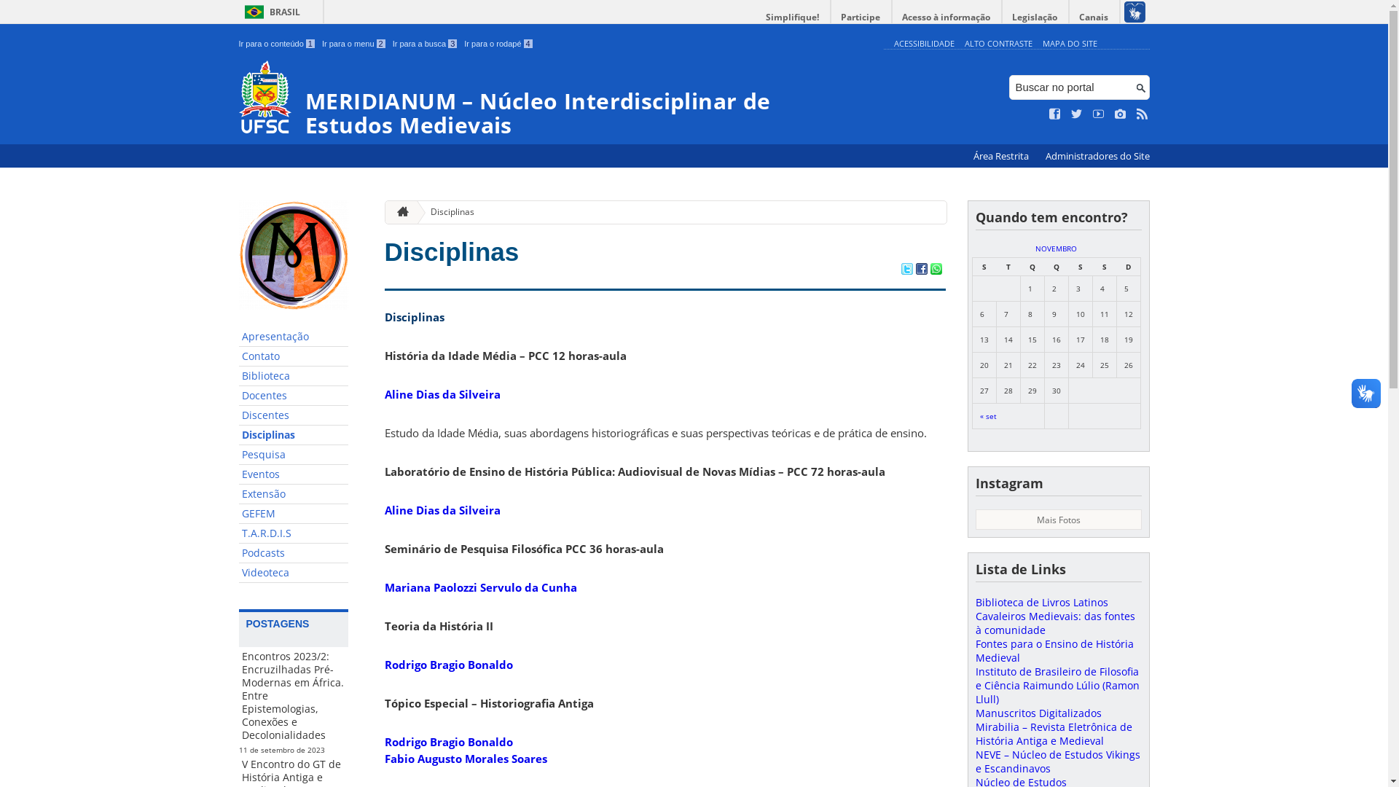 Image resolution: width=1399 pixels, height=787 pixels. I want to click on Compartilhar no Twitter, so click(906, 270).